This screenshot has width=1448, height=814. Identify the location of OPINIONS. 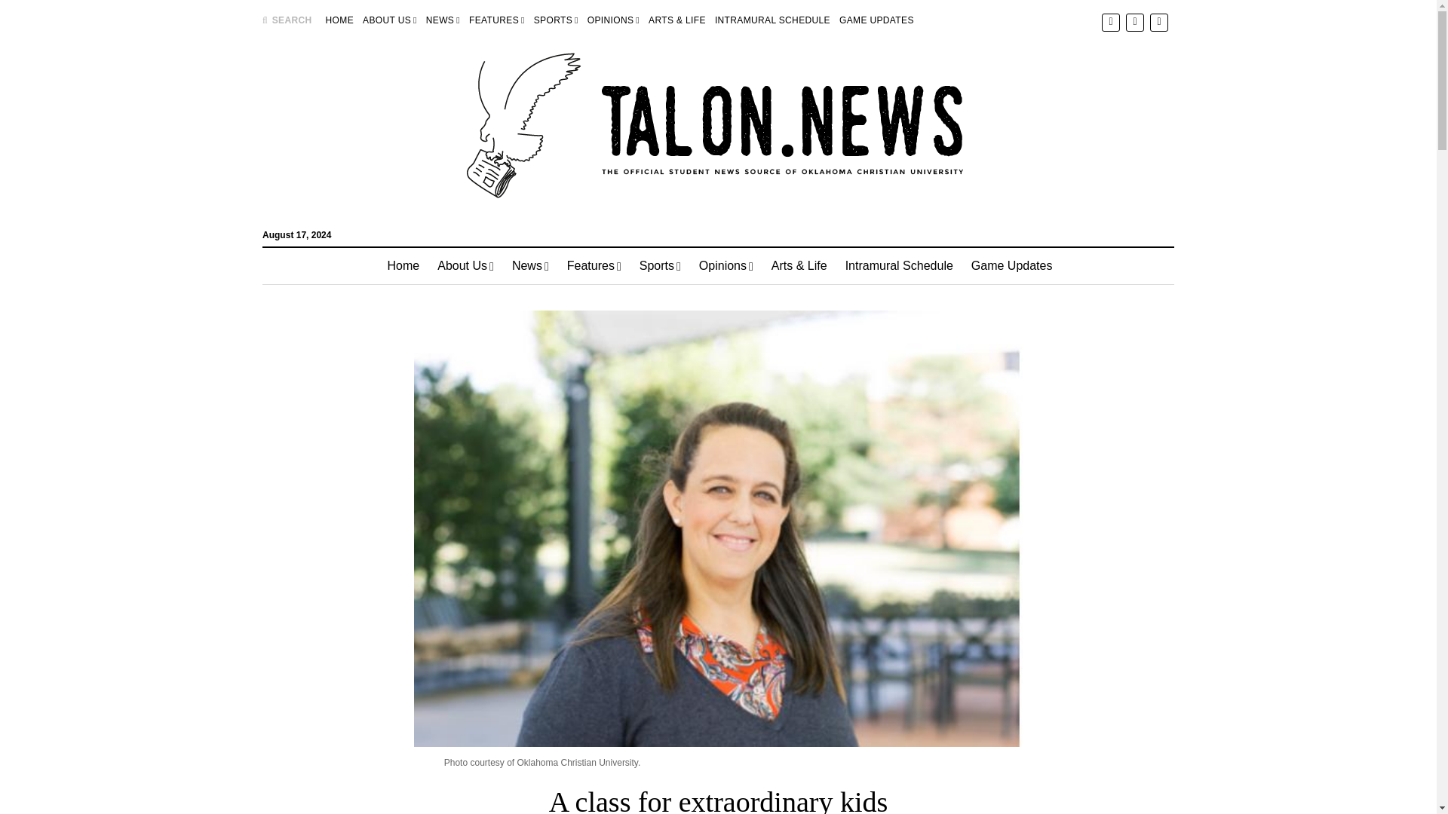
(614, 20).